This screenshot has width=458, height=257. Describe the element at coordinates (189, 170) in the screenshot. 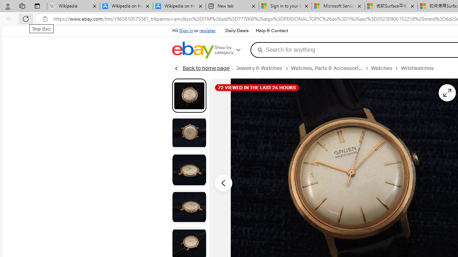

I see `Picture 3 of 8` at that location.